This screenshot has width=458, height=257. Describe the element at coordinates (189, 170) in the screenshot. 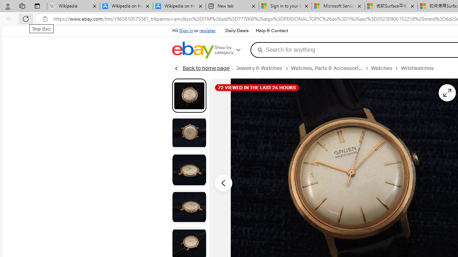

I see `Picture 3 of 8` at that location.